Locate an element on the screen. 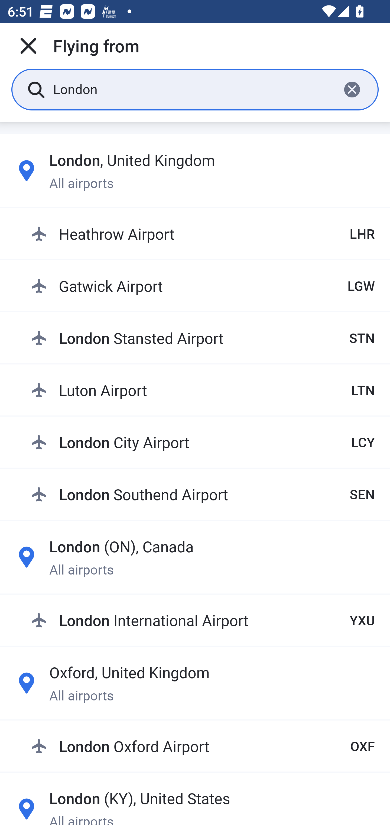 The width and height of the screenshot is (390, 825). London International Airport YXU is located at coordinates (203, 620).